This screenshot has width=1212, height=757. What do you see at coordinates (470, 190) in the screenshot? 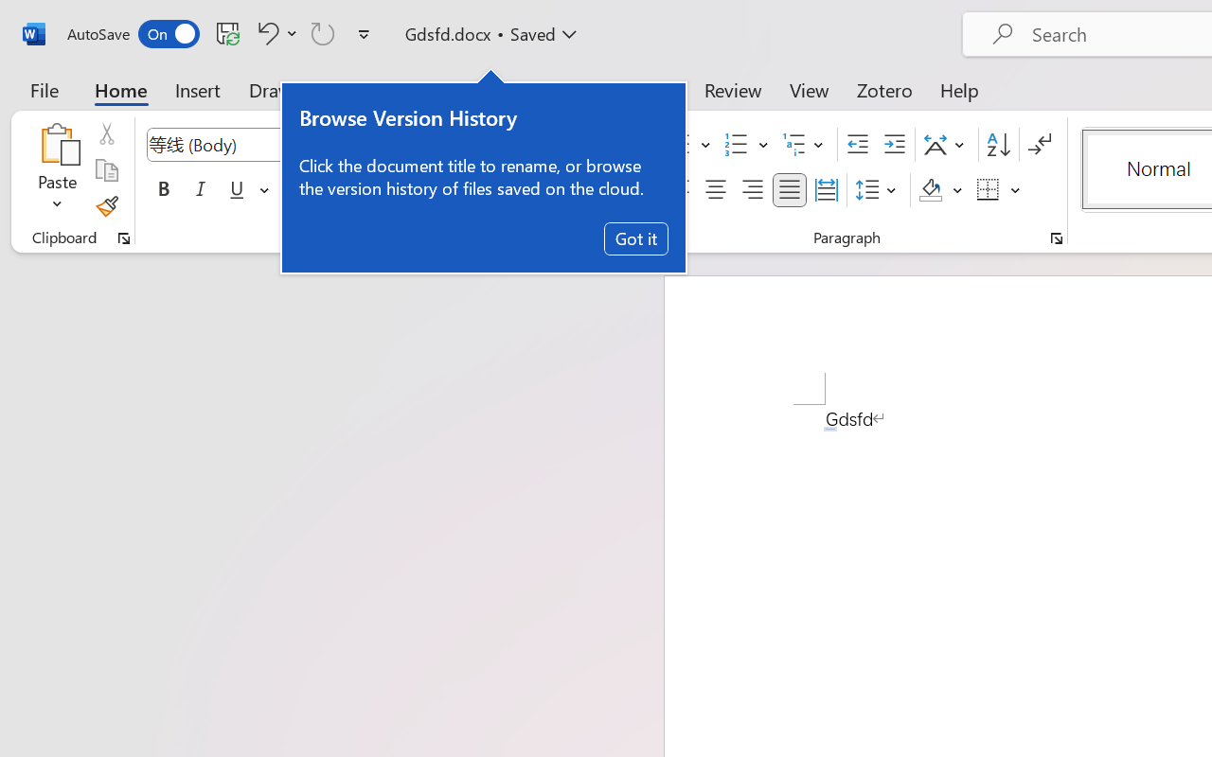
I see `Text Highlight Color Yellow` at bounding box center [470, 190].